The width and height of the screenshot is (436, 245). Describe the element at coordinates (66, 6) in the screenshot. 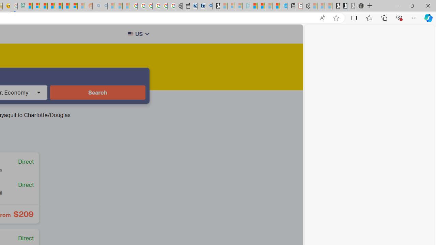

I see `Kinda Frugal - MSN` at that location.